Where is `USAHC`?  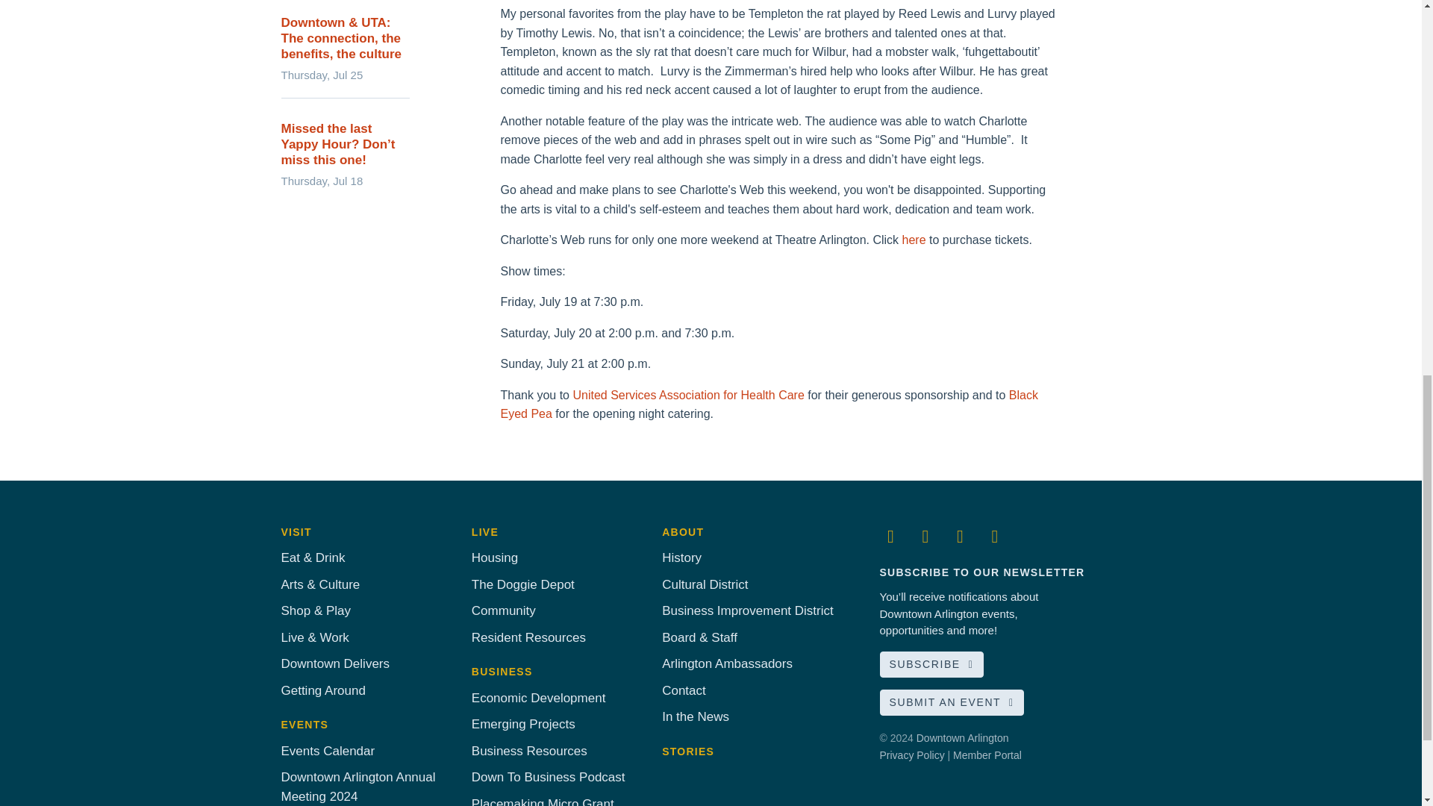
USAHC is located at coordinates (688, 394).